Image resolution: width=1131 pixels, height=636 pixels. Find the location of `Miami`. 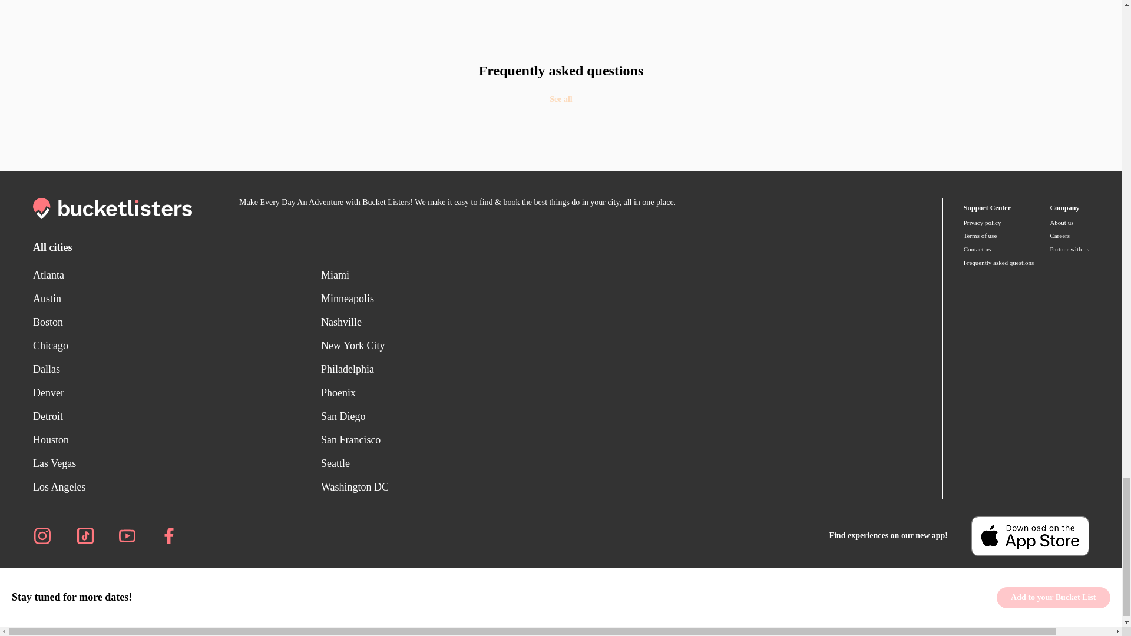

Miami is located at coordinates (472, 275).